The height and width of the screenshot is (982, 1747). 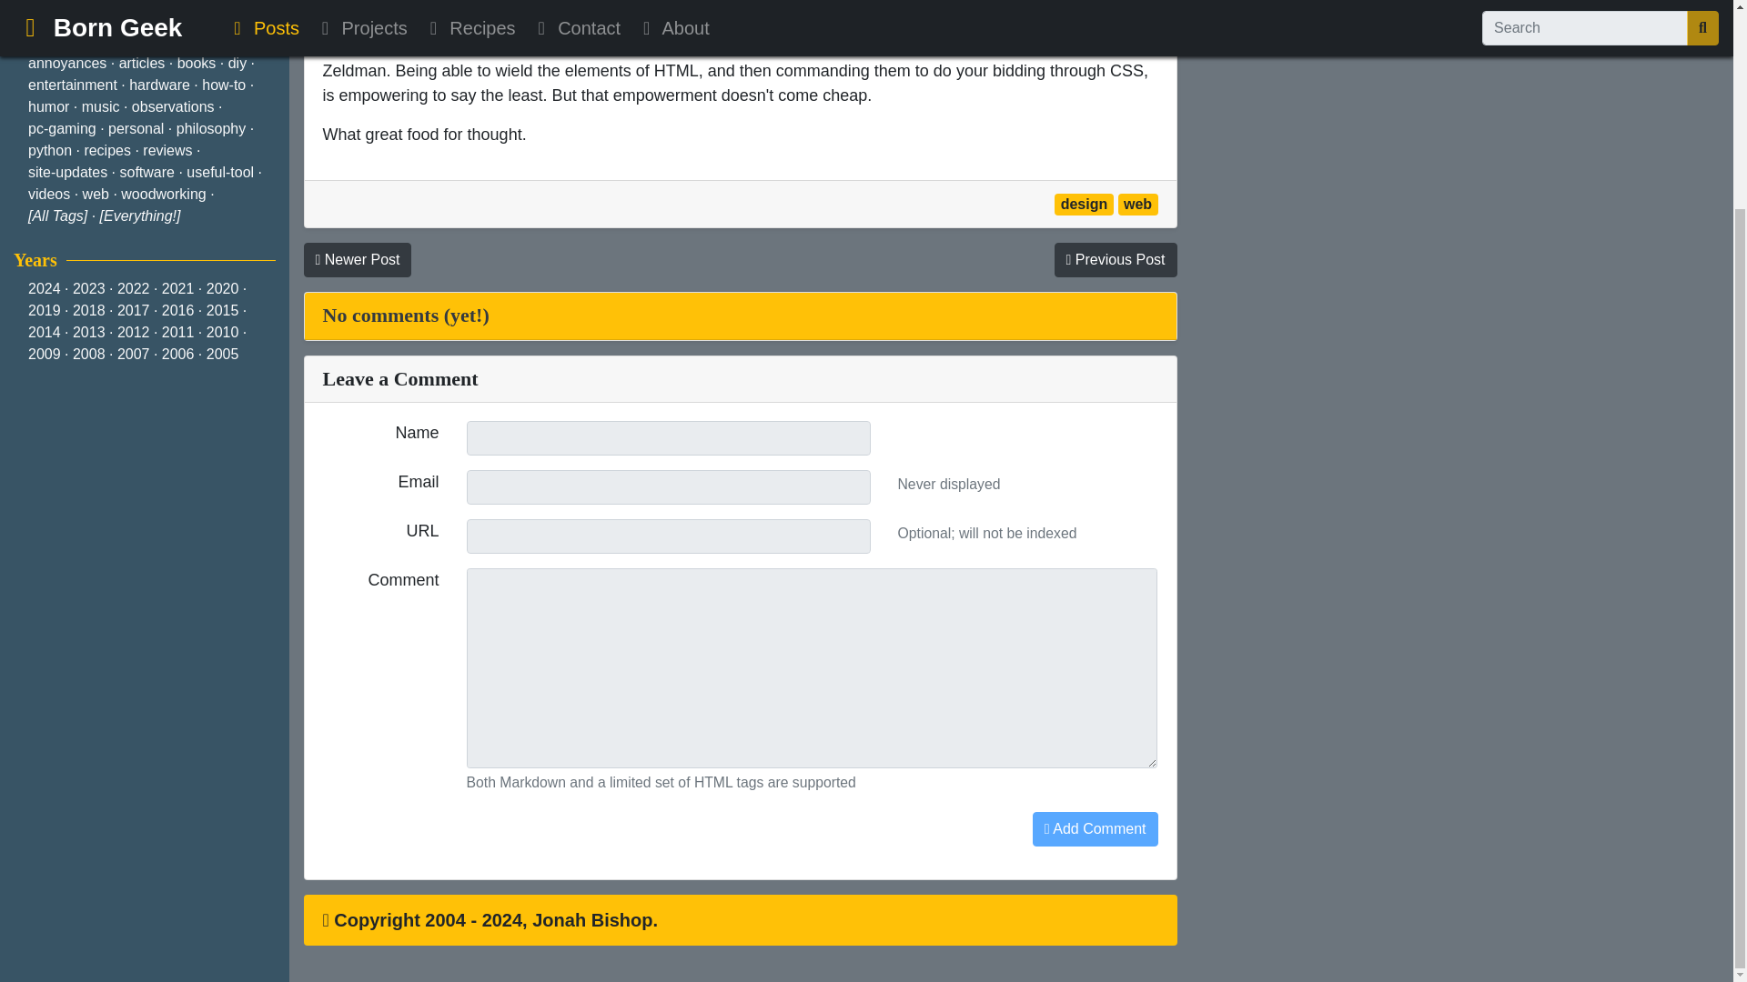 I want to click on articles, so click(x=142, y=62).